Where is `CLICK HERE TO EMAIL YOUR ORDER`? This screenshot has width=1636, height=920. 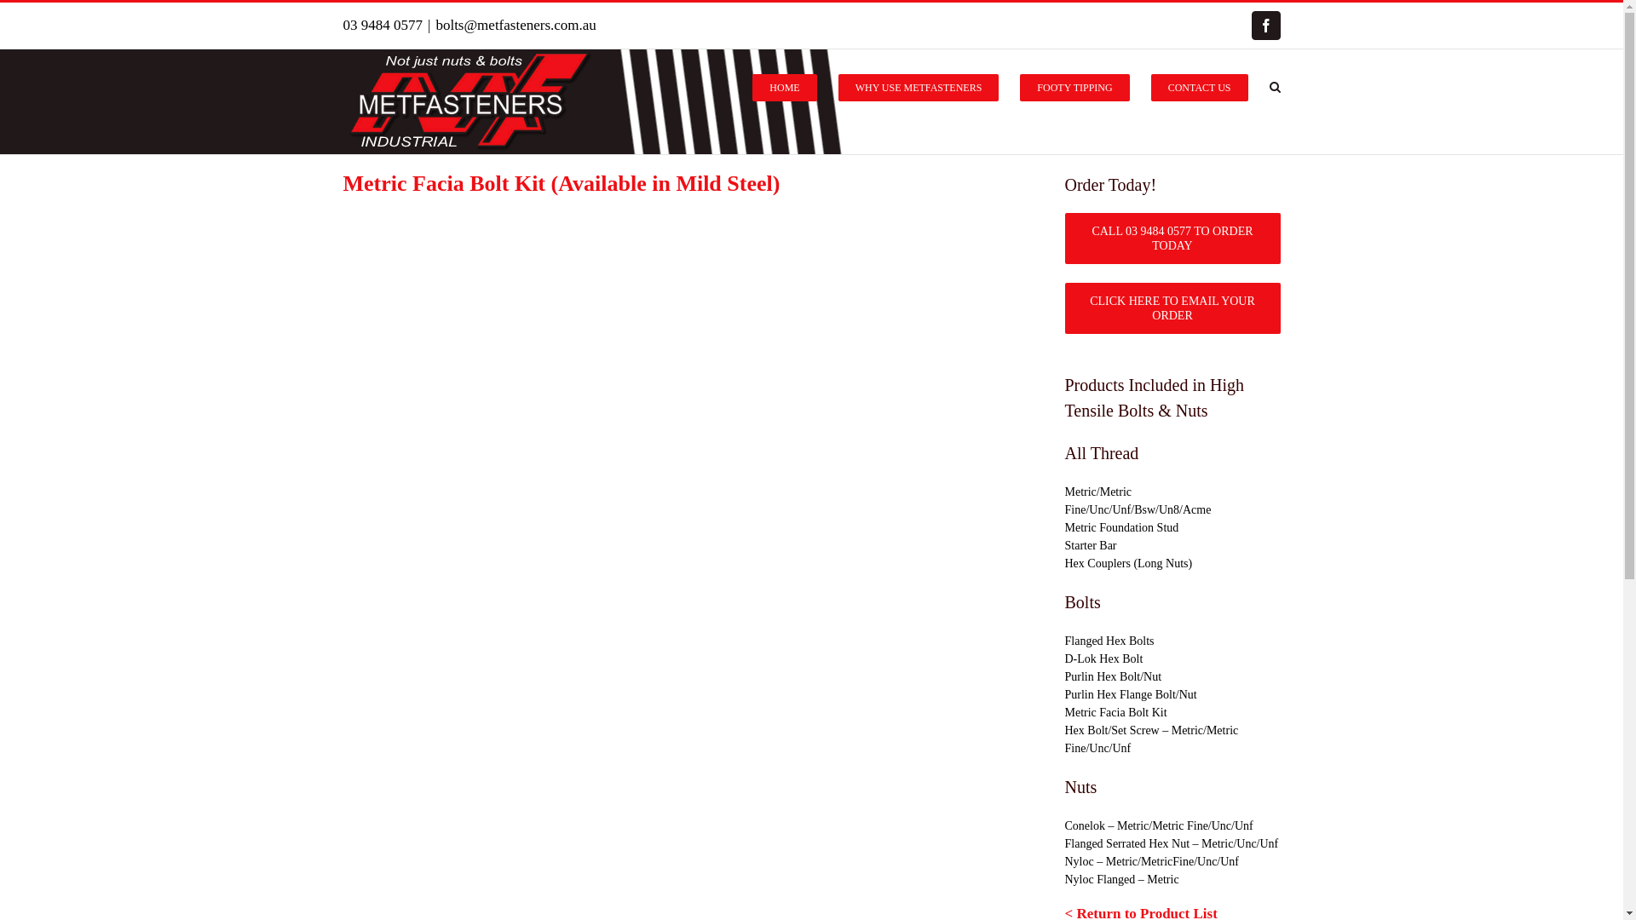
CLICK HERE TO EMAIL YOUR ORDER is located at coordinates (1172, 308).